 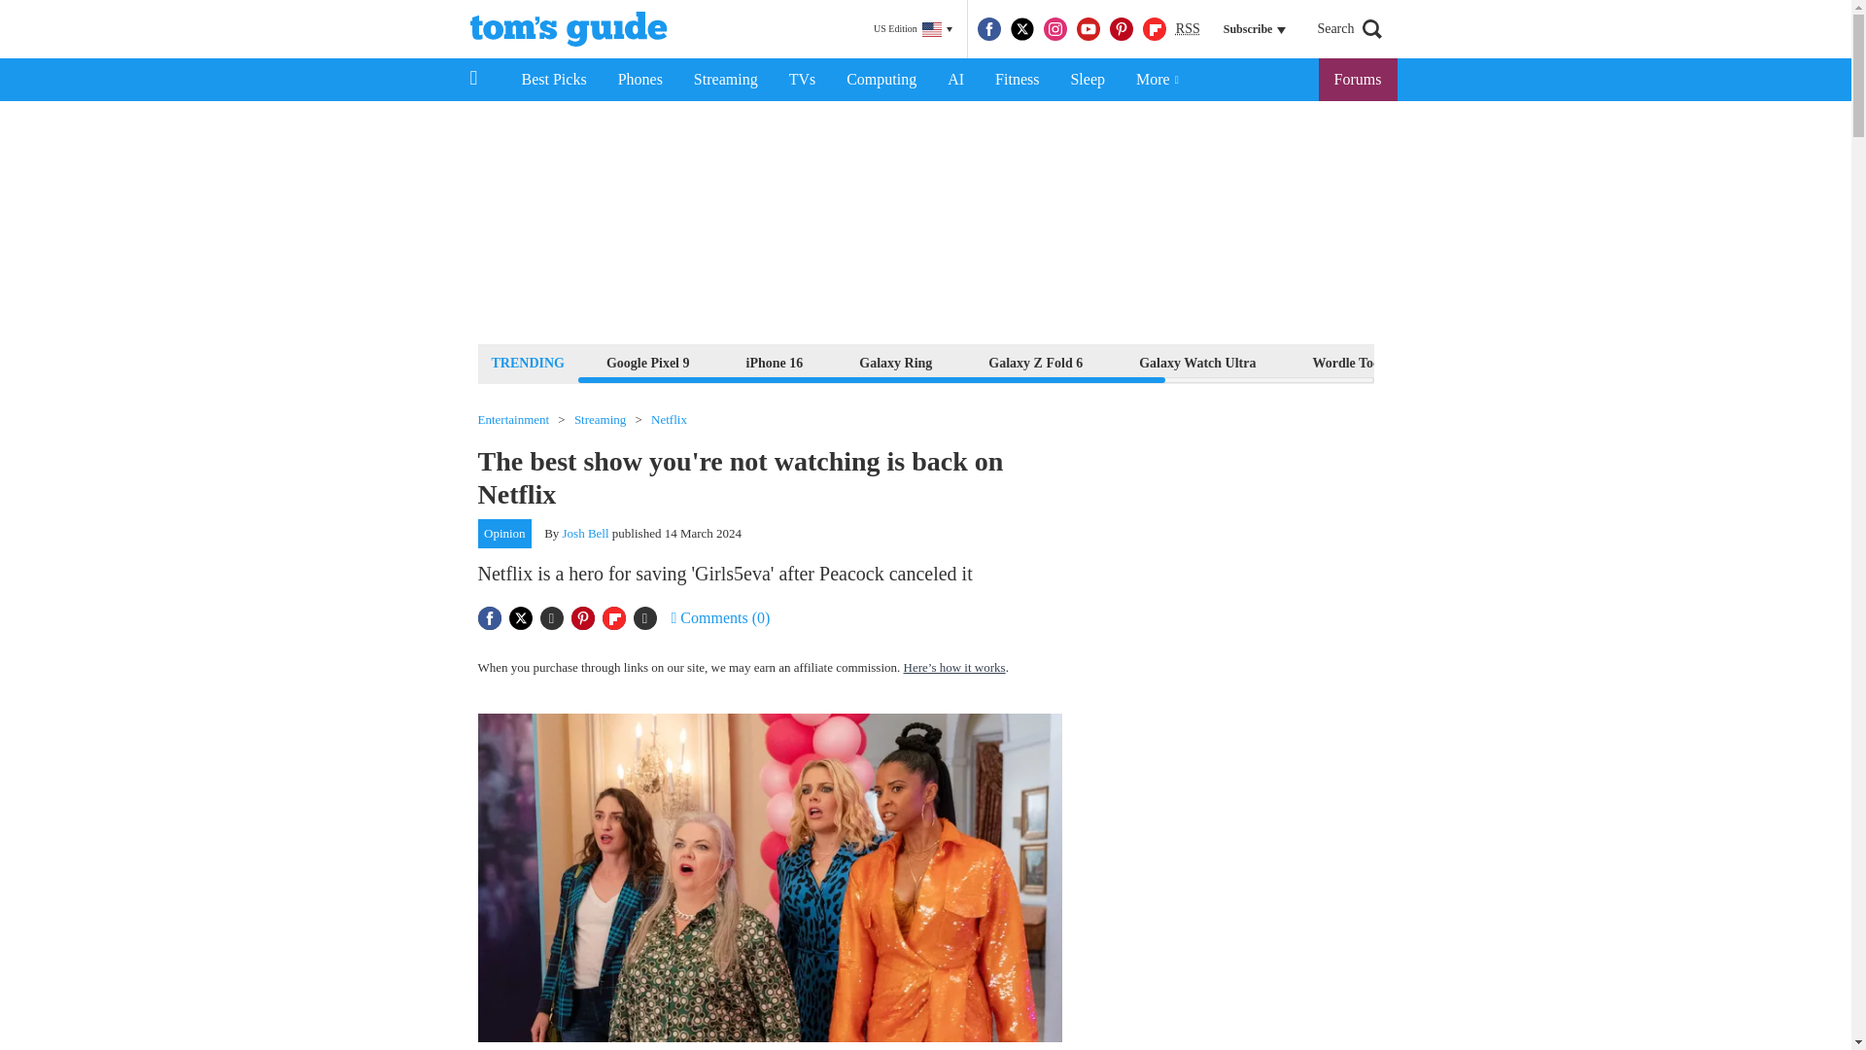 What do you see at coordinates (640, 80) in the screenshot?
I see `Phones` at bounding box center [640, 80].